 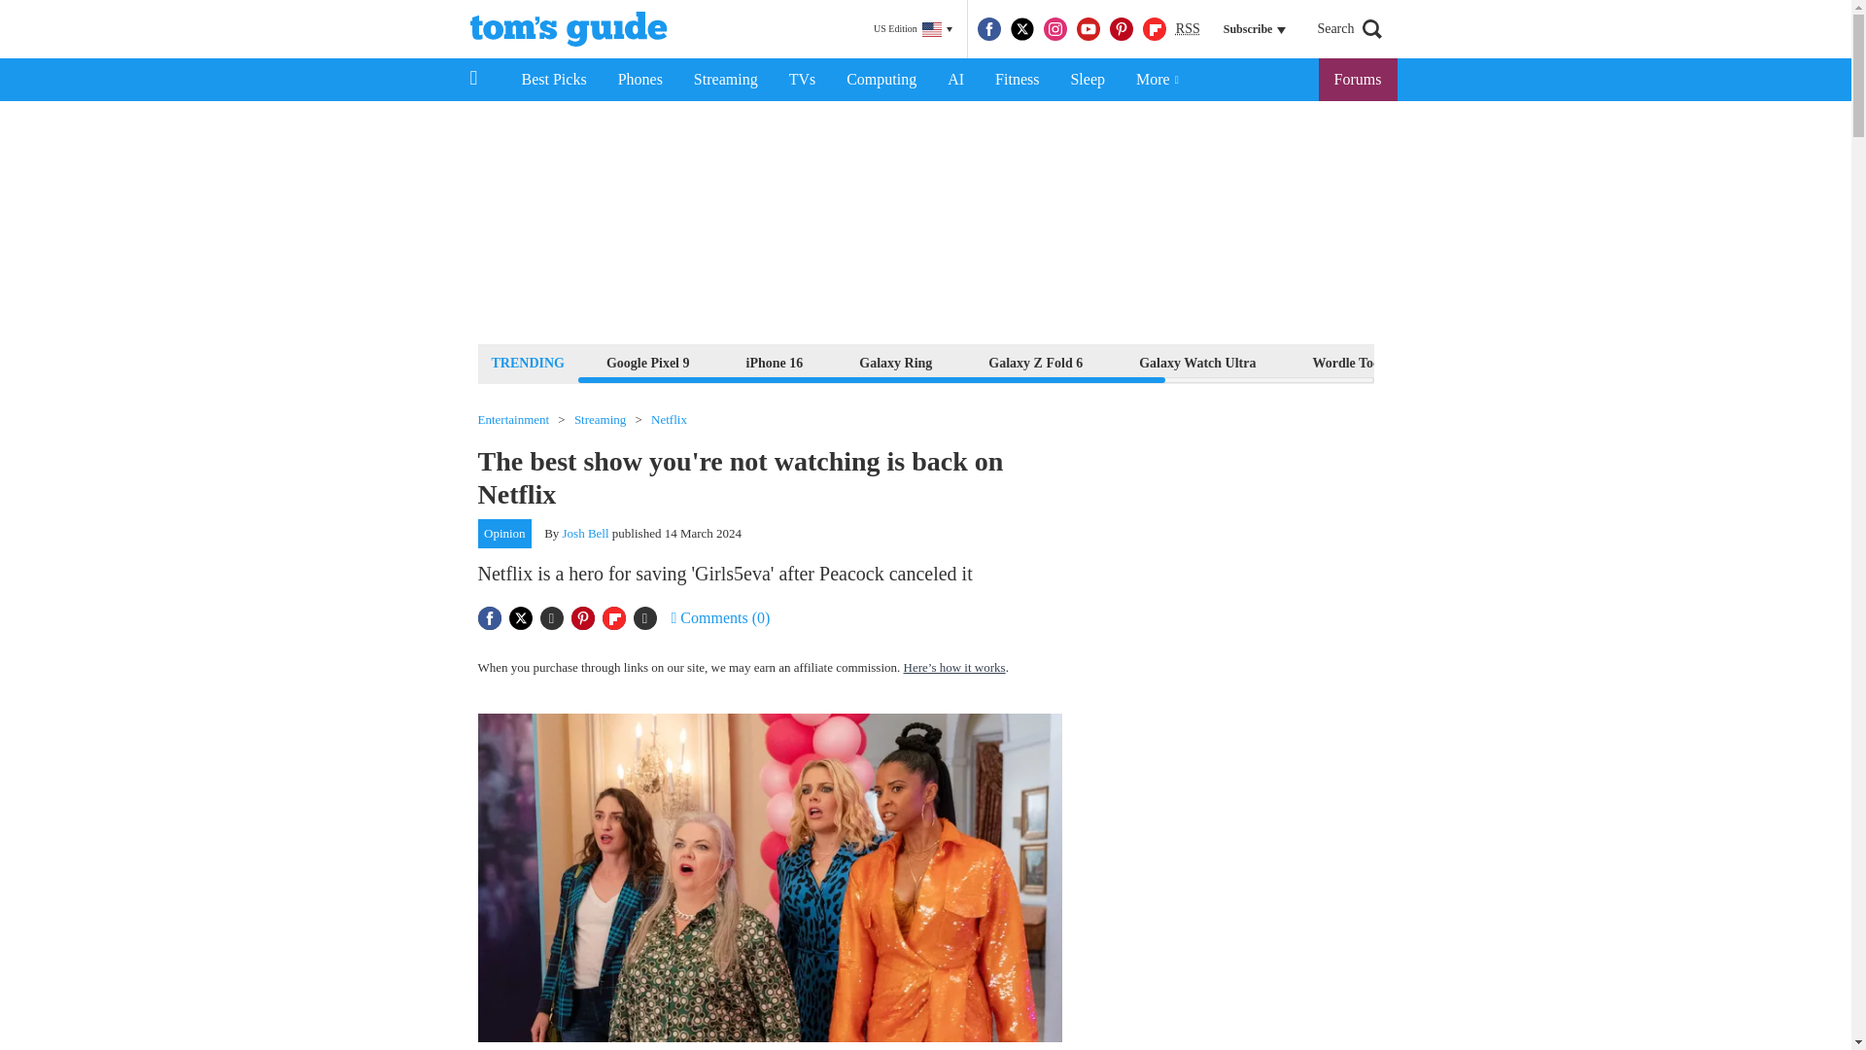 What do you see at coordinates (640, 80) in the screenshot?
I see `Phones` at bounding box center [640, 80].